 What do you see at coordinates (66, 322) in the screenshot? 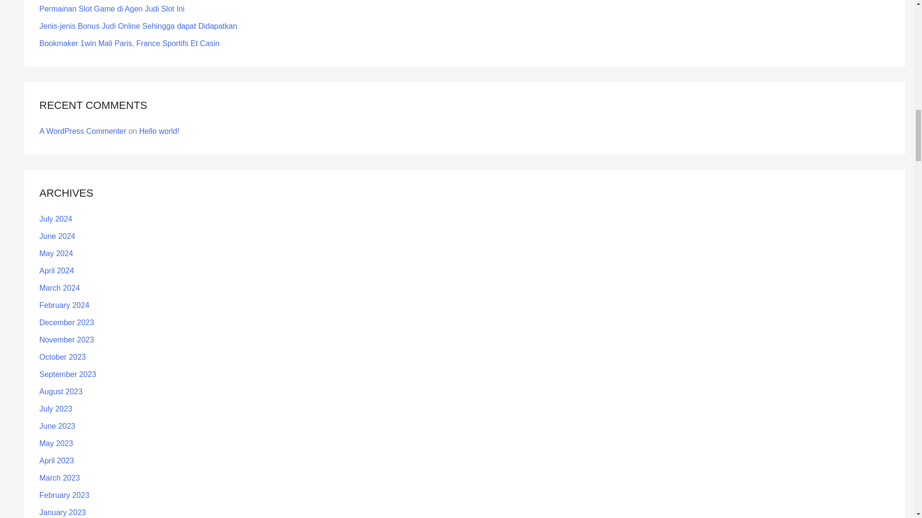
I see `December 2023` at bounding box center [66, 322].